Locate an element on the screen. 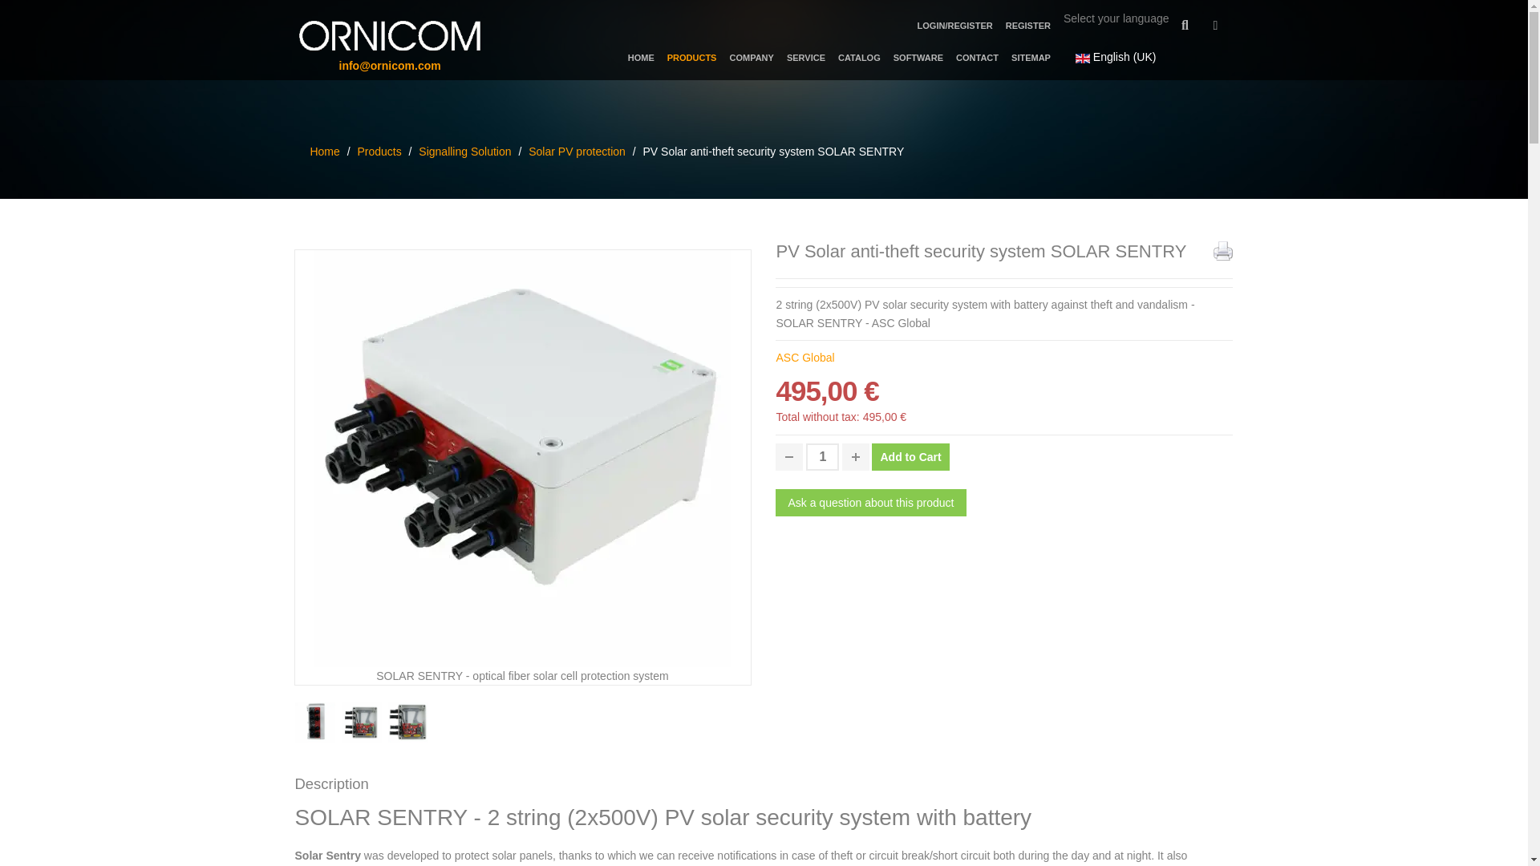 This screenshot has width=1540, height=866. Add to Cart is located at coordinates (910, 457).